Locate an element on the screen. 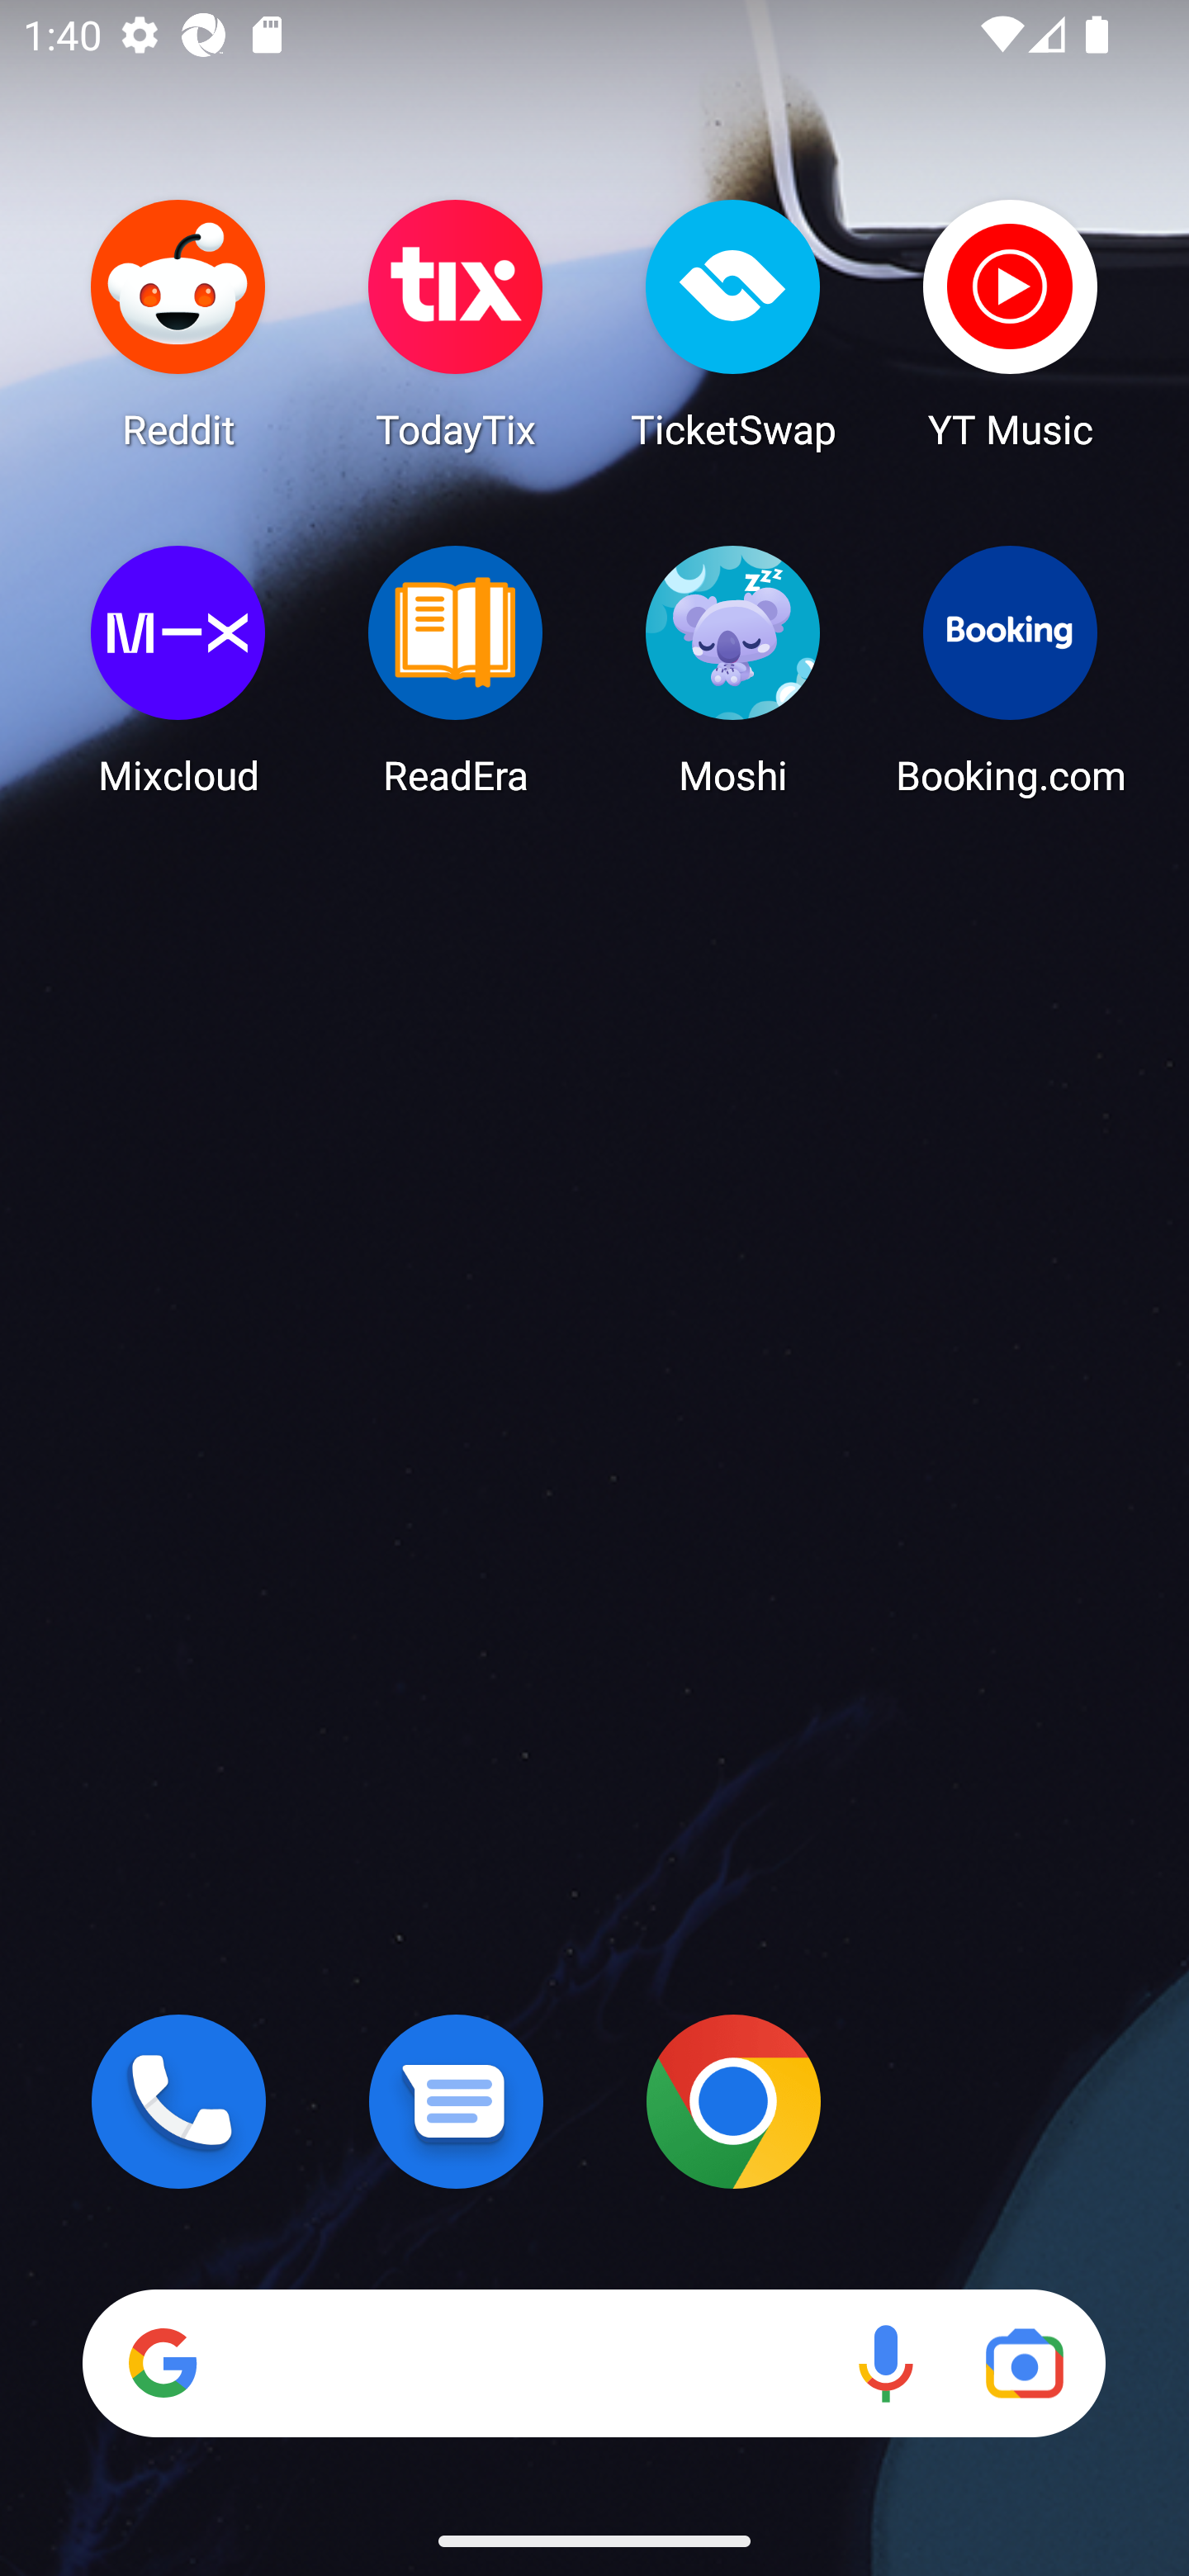 The width and height of the screenshot is (1189, 2576). Phone is located at coordinates (178, 2101).